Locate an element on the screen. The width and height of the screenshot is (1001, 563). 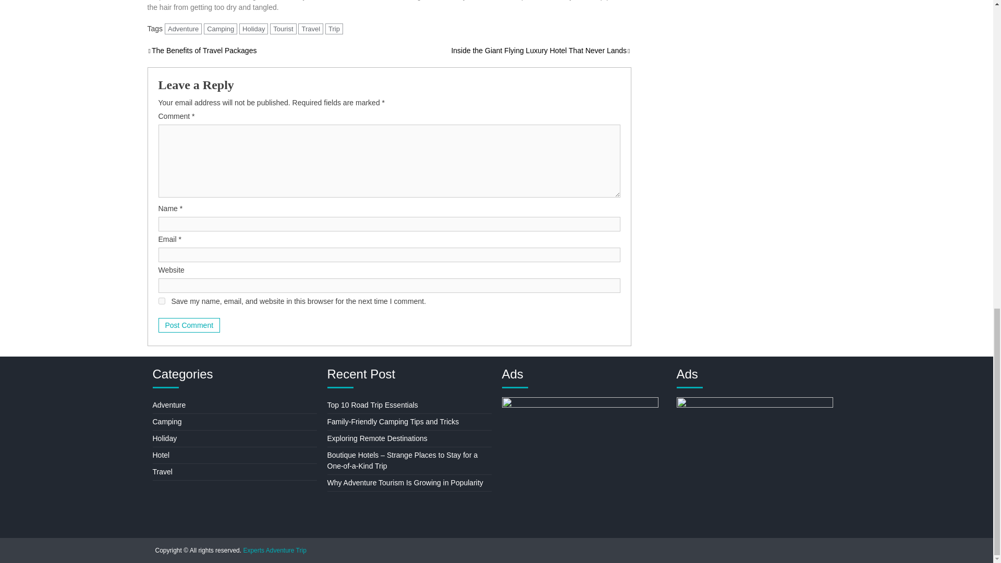
Exploring Remote Destinations is located at coordinates (377, 438).